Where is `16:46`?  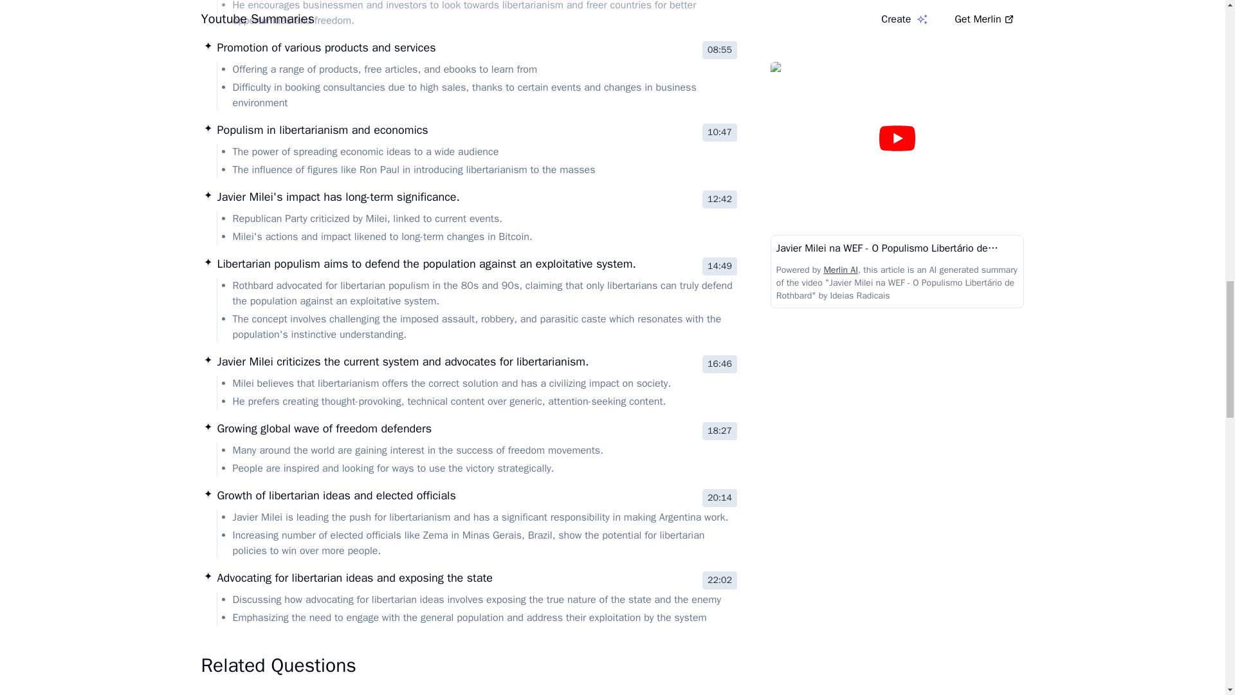 16:46 is located at coordinates (720, 364).